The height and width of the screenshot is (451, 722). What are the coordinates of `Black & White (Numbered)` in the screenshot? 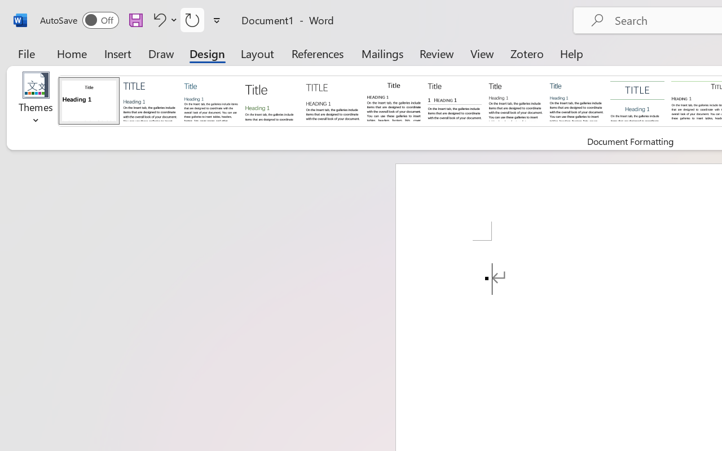 It's located at (455, 100).